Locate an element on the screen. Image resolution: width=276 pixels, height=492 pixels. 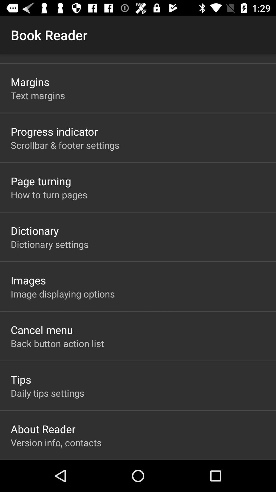
tap scrollbar & footer settings is located at coordinates (65, 145).